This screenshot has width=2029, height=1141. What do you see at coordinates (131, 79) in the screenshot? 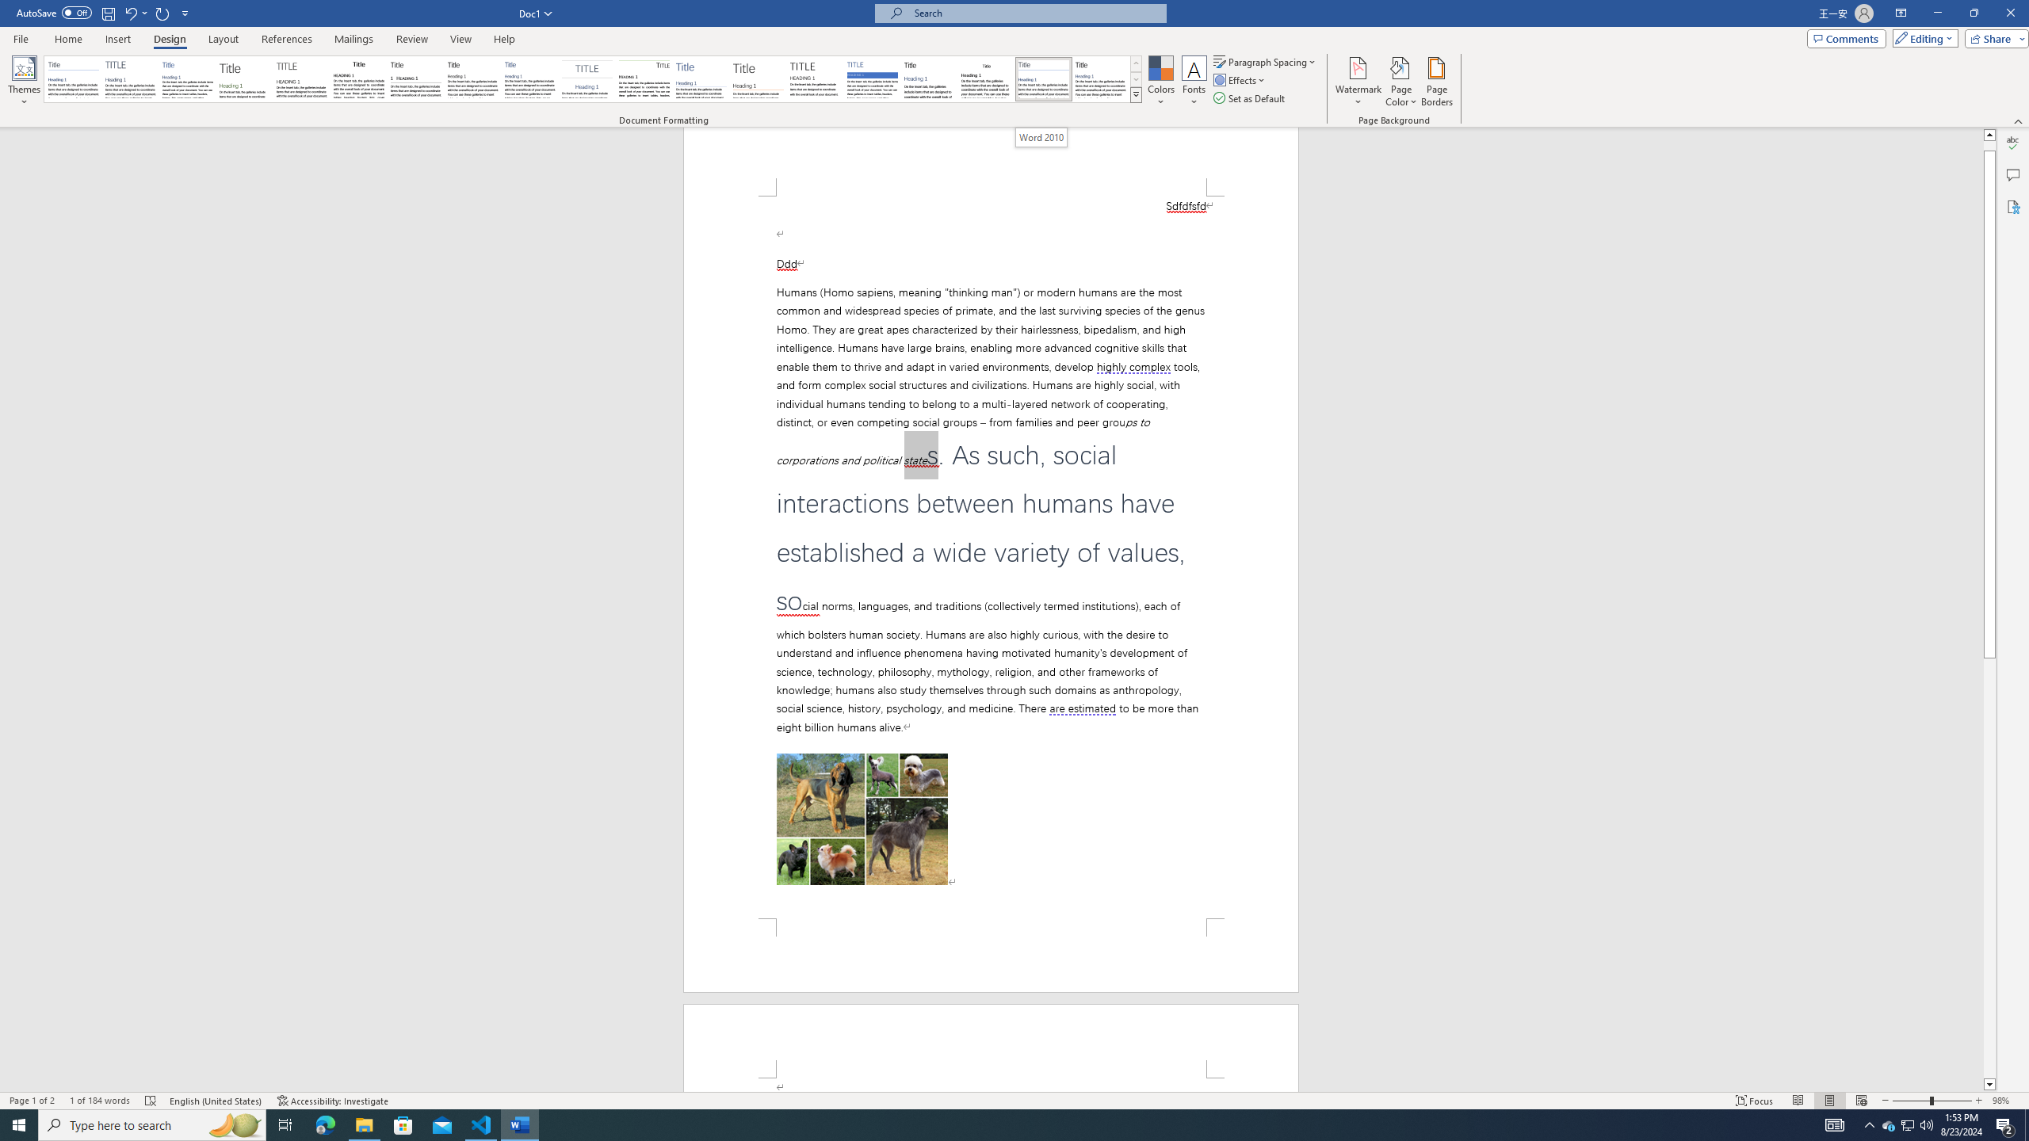
I see `Basic (Elegant)` at bounding box center [131, 79].